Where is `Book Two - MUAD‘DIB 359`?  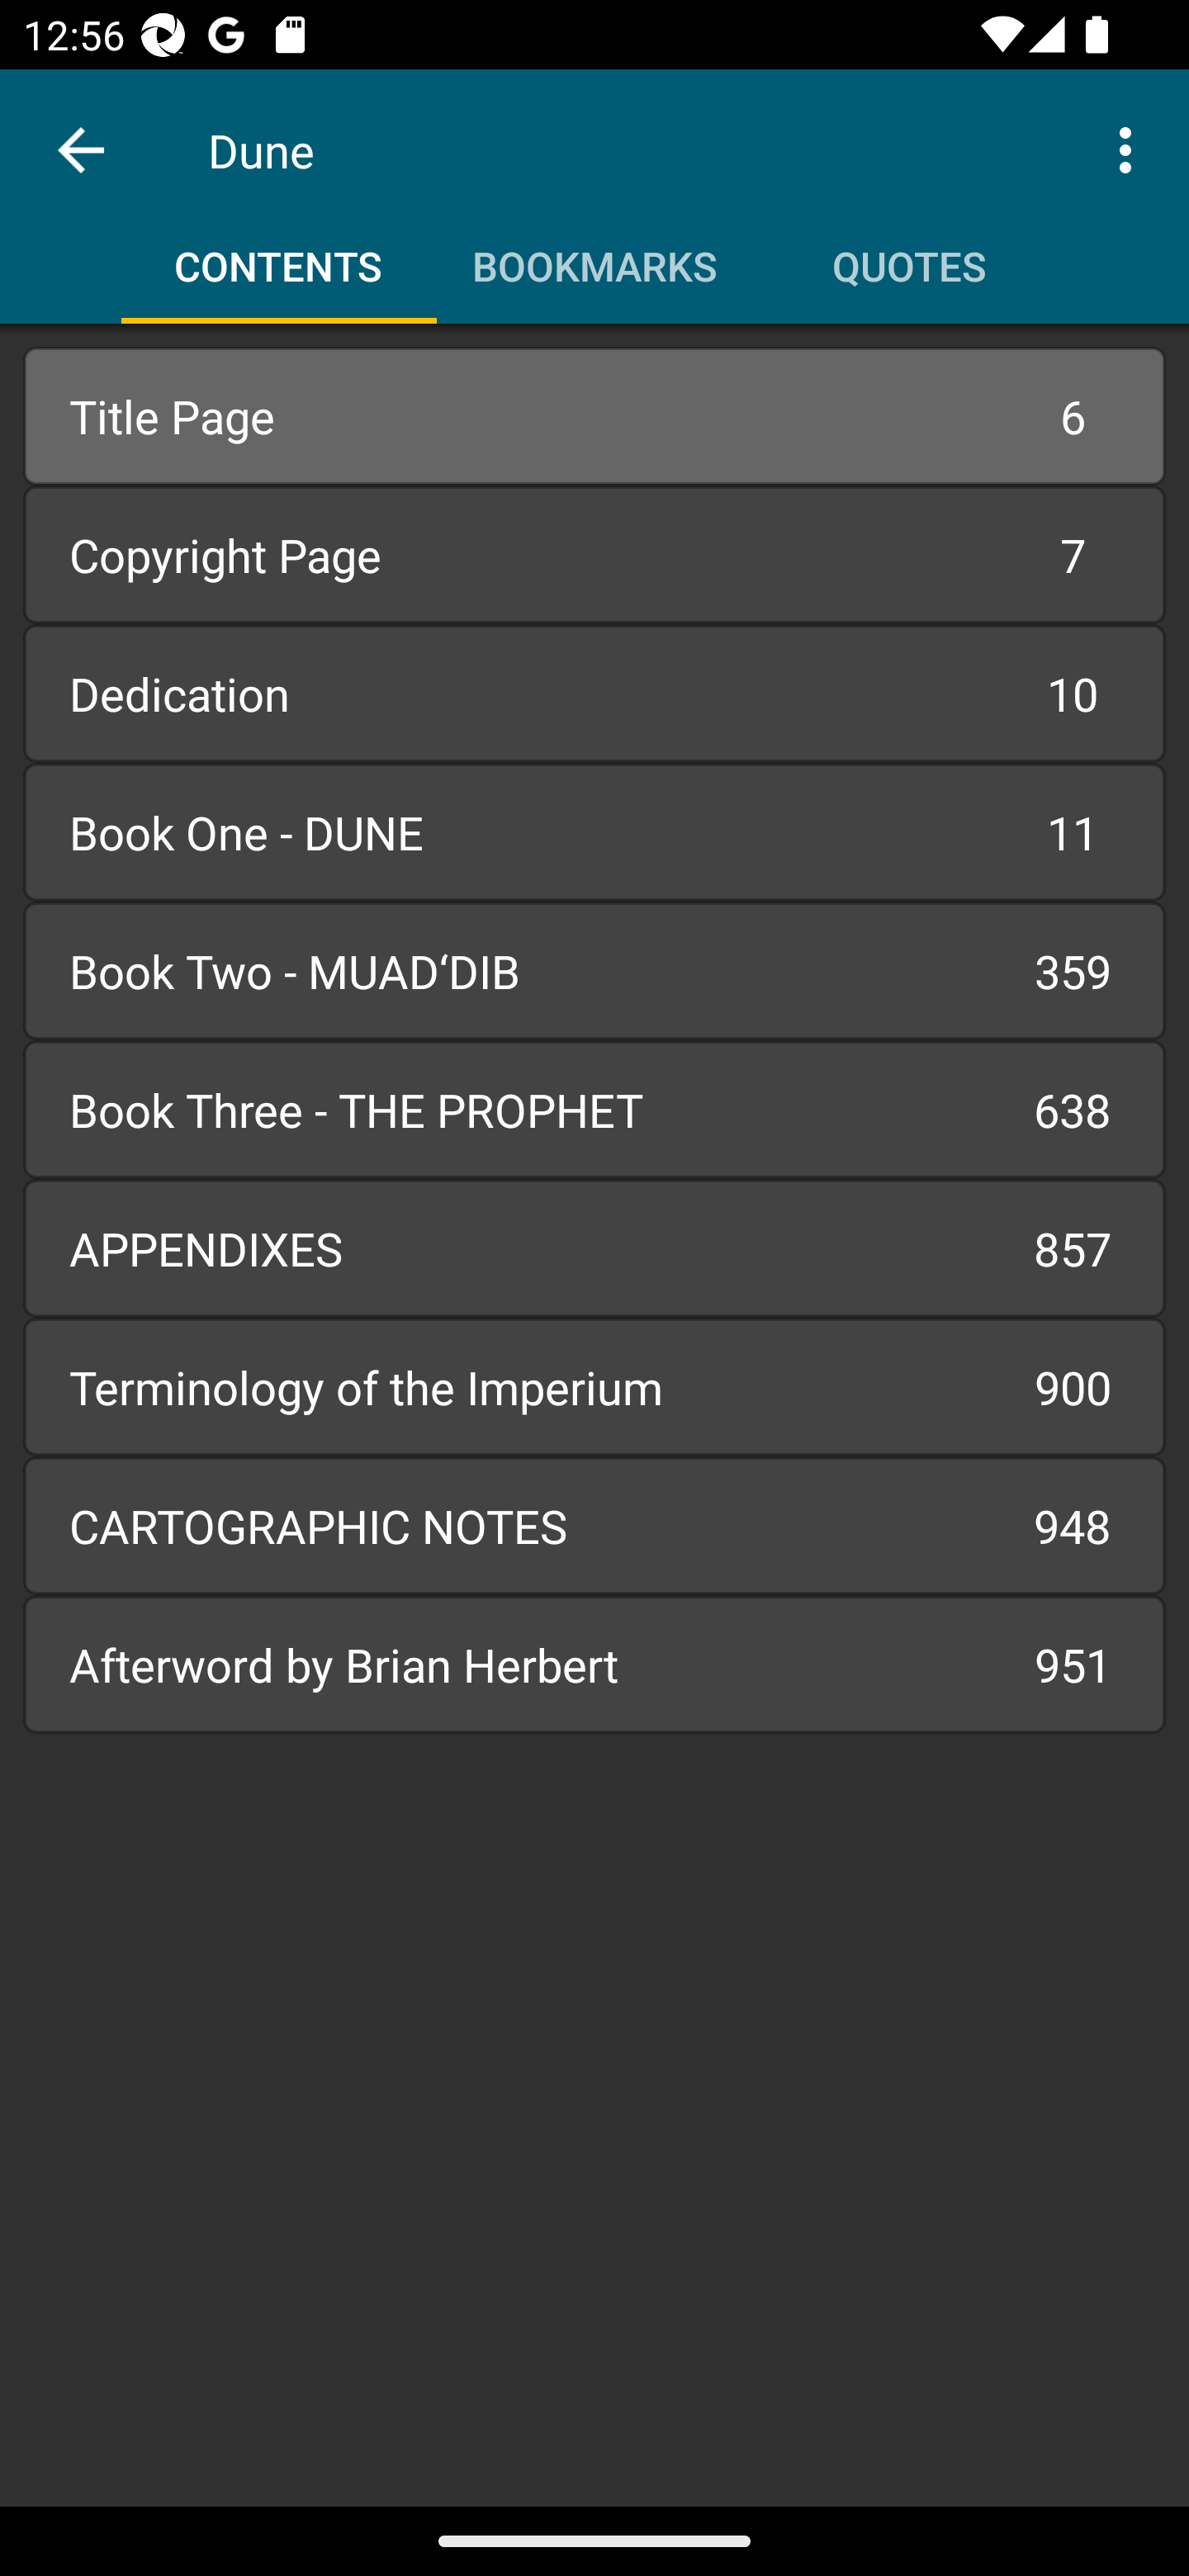
Book Two - MUAD‘DIB 359 is located at coordinates (594, 971).